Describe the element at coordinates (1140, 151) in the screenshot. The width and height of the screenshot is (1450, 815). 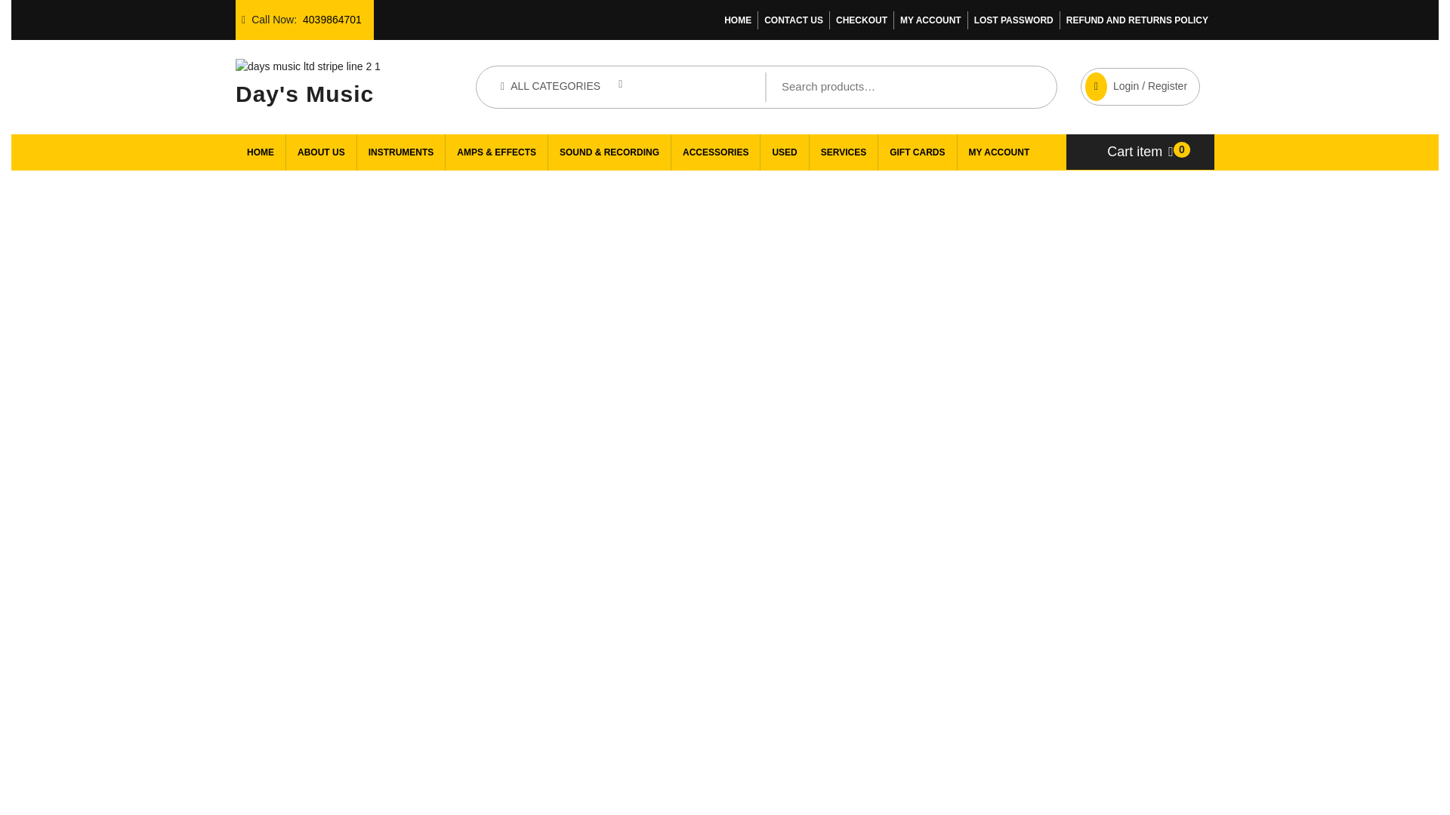
I see `shopping cart` at that location.